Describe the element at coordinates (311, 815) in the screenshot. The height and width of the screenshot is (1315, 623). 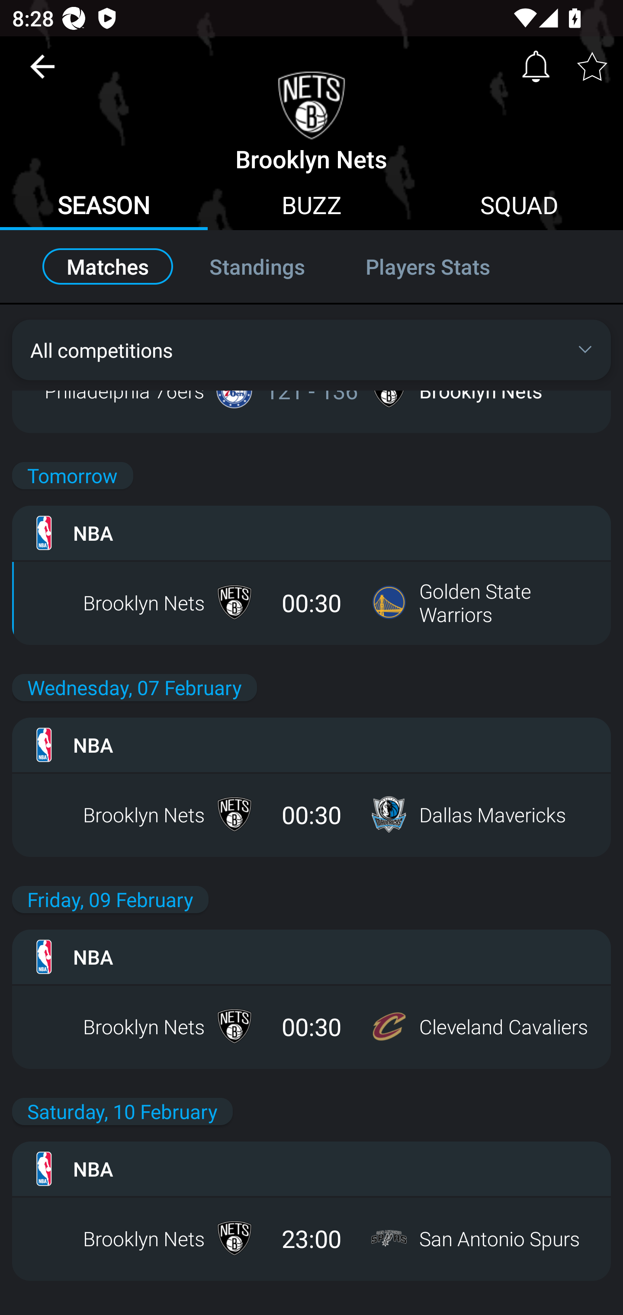
I see `Brooklyn Nets 00:30 Dallas Mavericks` at that location.